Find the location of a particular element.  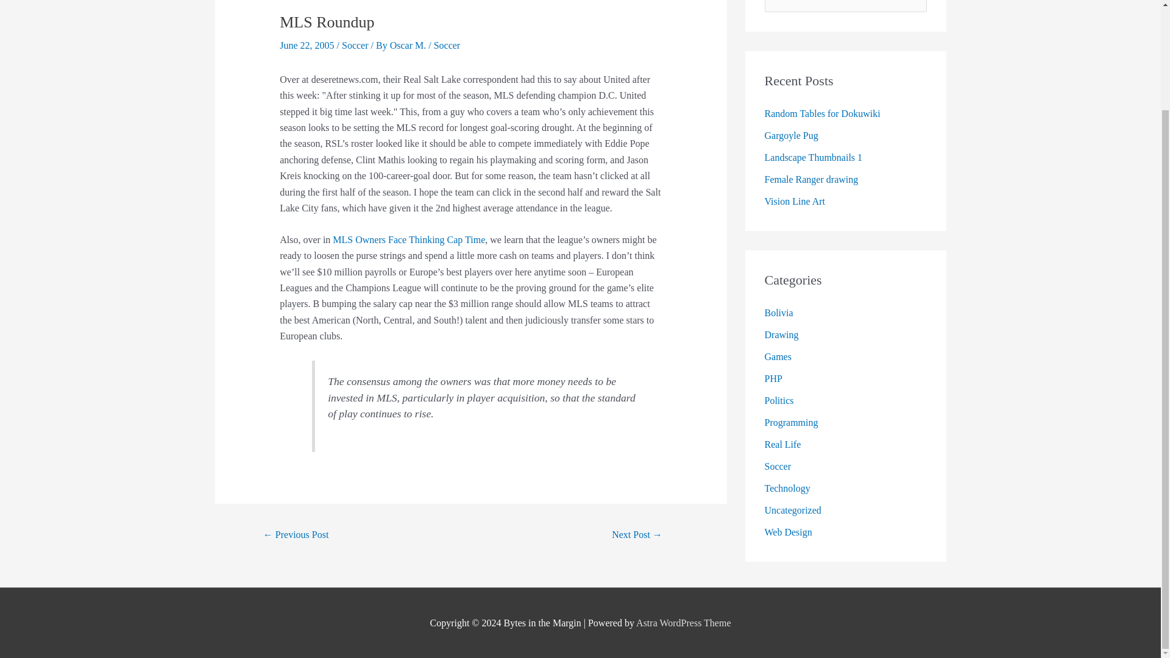

View all posts by Oscar M. is located at coordinates (409, 45).